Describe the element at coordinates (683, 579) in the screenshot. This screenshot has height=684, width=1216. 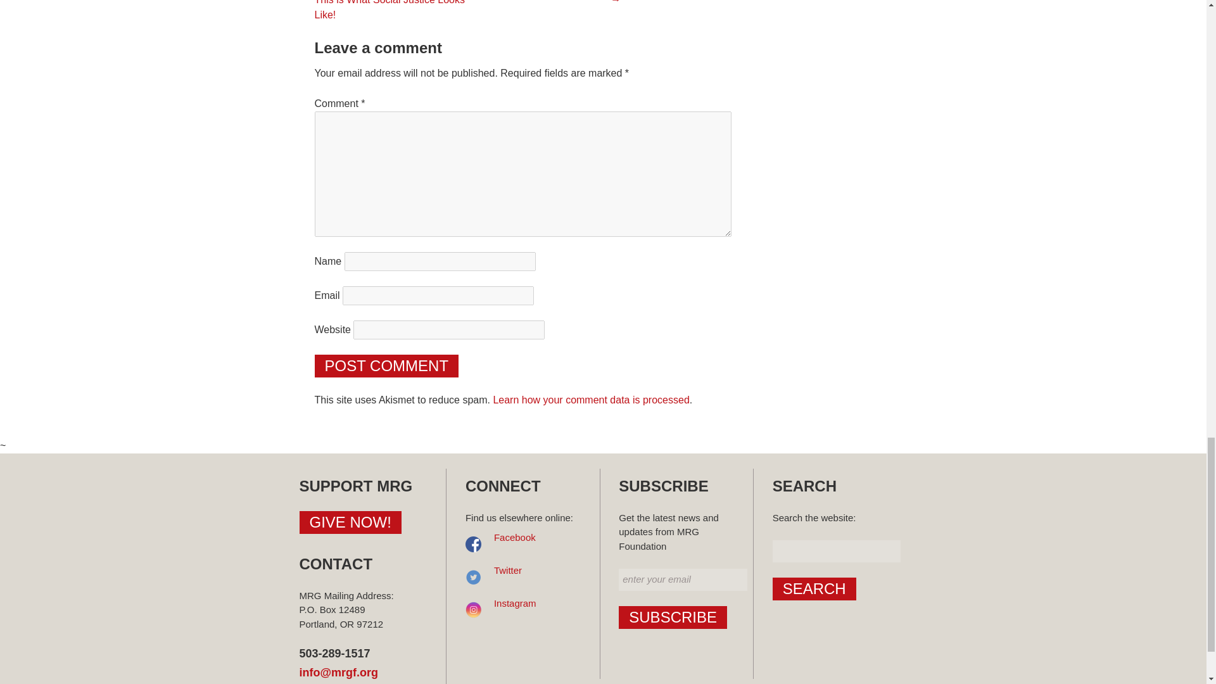
I see `enter your email` at that location.